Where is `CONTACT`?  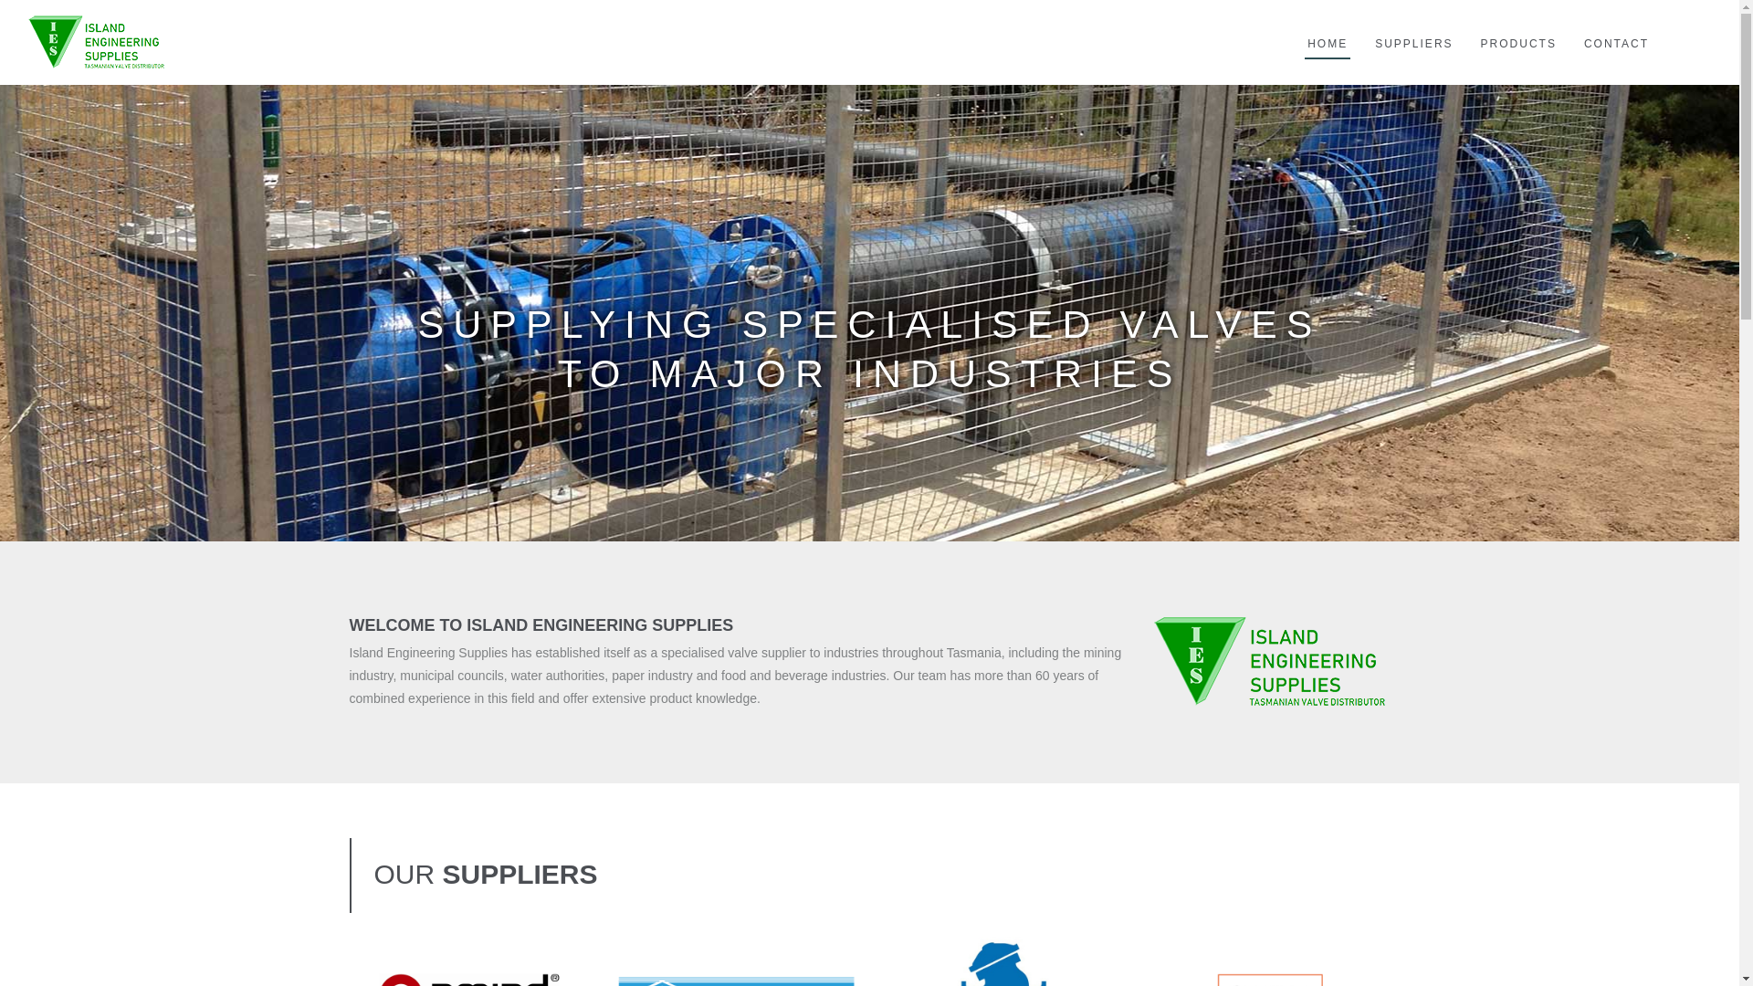 CONTACT is located at coordinates (1616, 29).